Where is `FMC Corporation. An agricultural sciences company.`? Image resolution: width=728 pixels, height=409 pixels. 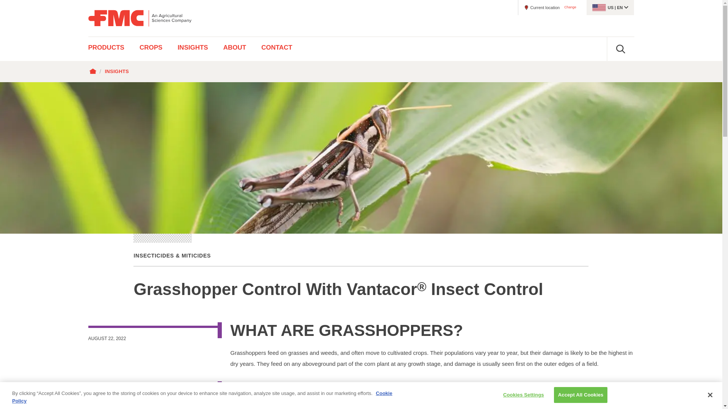
FMC Corporation. An agricultural sciences company. is located at coordinates (140, 18).